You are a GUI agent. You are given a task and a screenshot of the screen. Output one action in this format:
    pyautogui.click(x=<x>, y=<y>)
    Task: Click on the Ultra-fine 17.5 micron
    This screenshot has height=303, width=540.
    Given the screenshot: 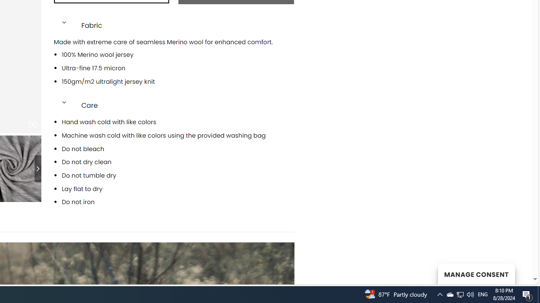 What is the action you would take?
    pyautogui.click(x=178, y=68)
    